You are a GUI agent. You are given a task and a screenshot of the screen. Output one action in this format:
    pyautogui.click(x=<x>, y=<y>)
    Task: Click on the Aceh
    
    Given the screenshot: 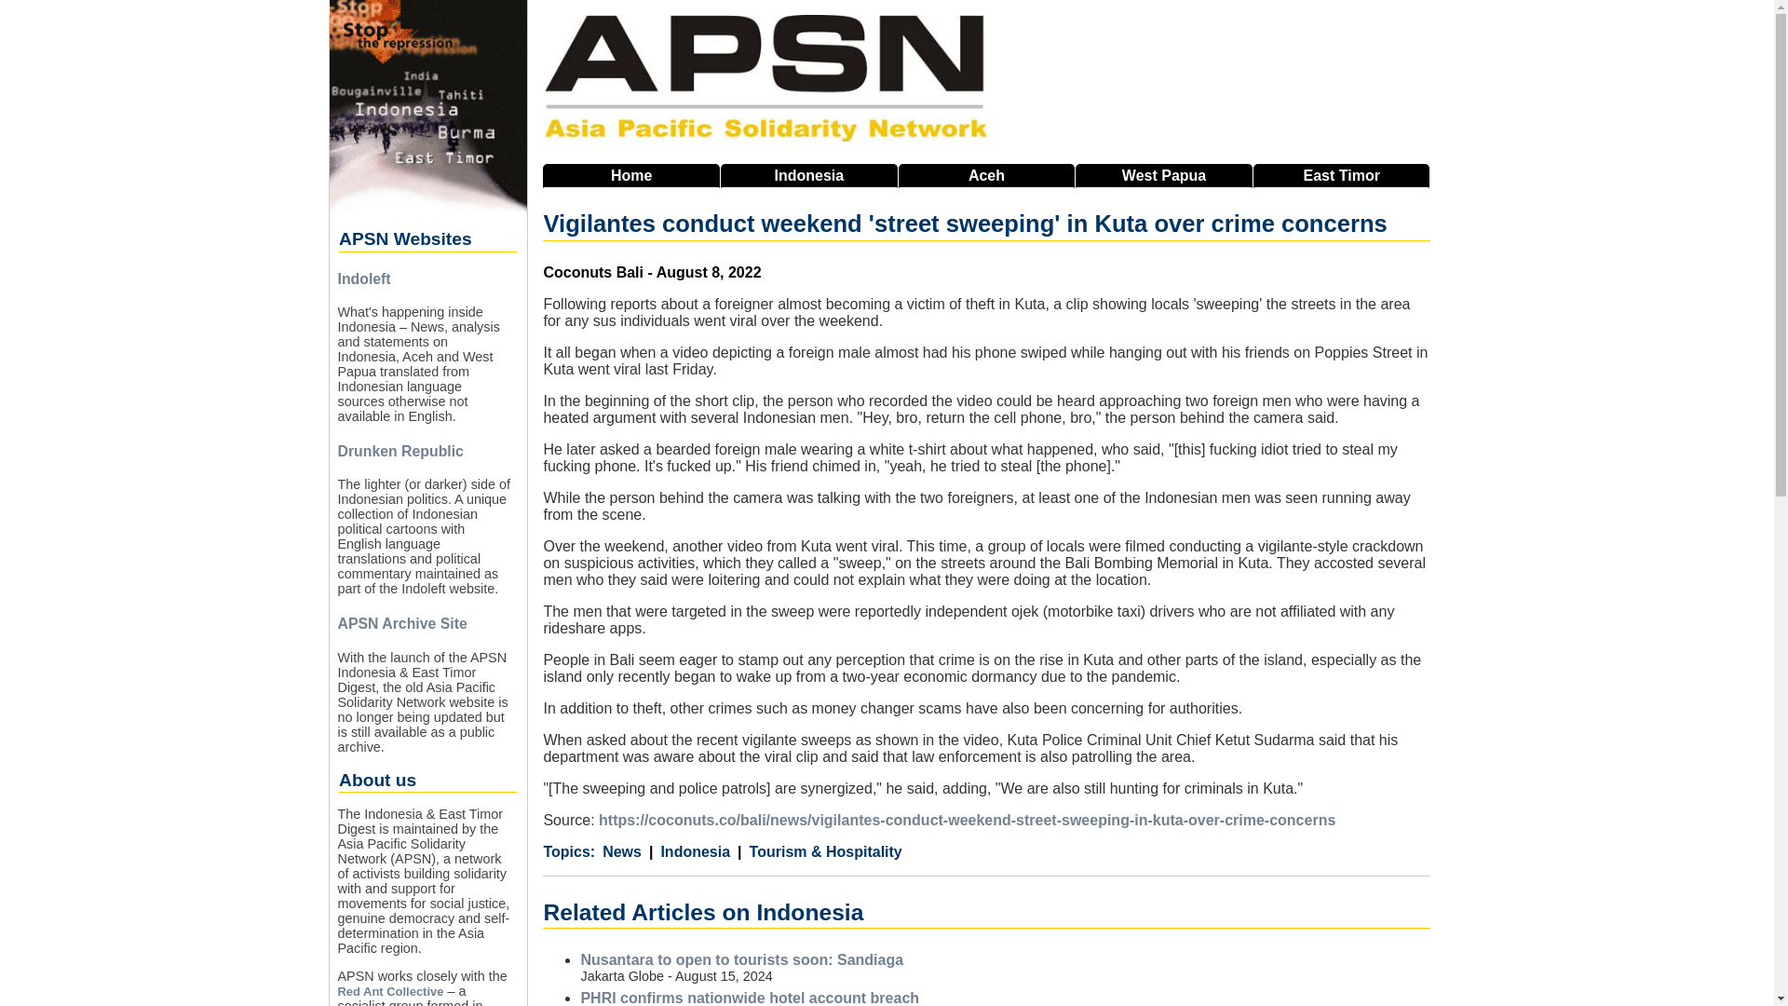 What is the action you would take?
    pyautogui.click(x=987, y=175)
    